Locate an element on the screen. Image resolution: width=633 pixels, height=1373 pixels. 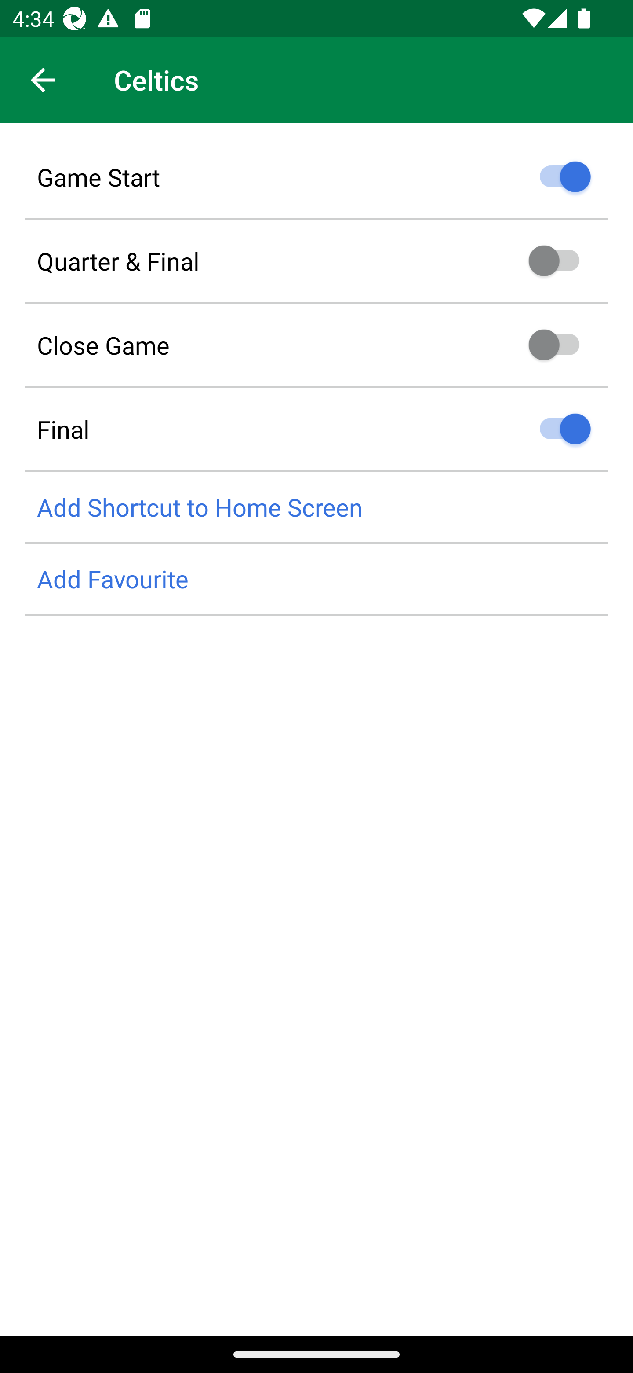
Add Favourite is located at coordinates (316, 579).